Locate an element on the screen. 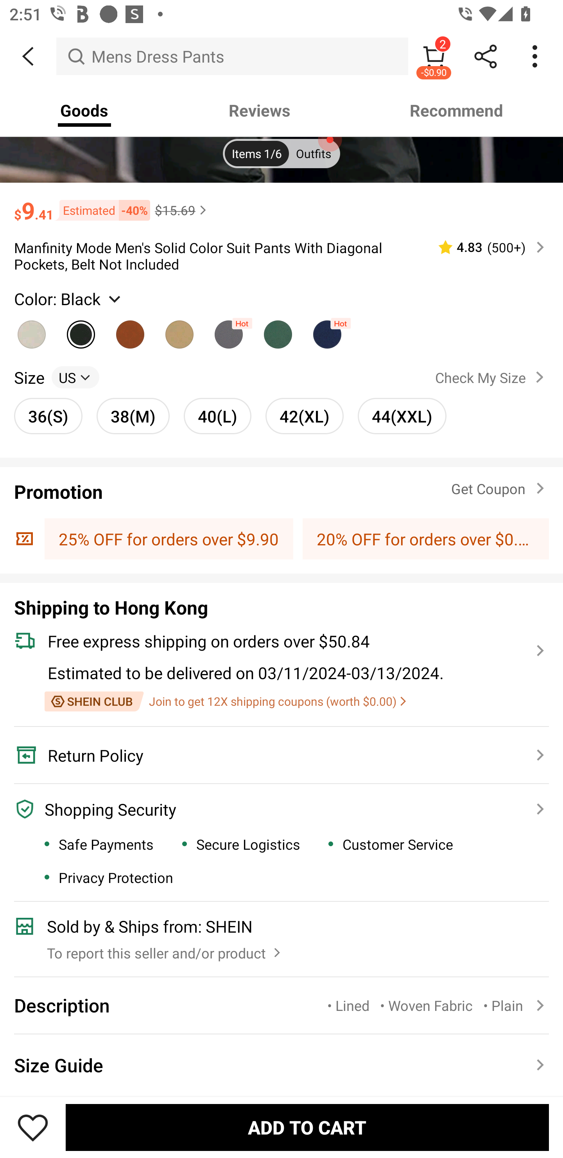  Khaki is located at coordinates (179, 331).